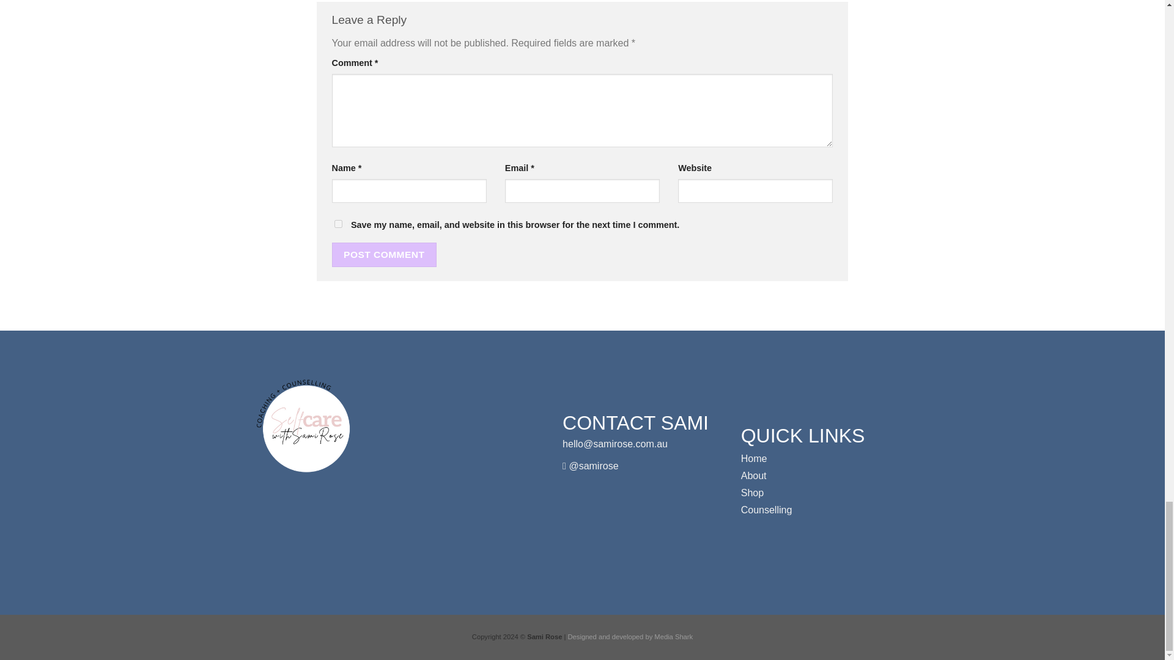 This screenshot has width=1174, height=660. What do you see at coordinates (752, 493) in the screenshot?
I see `Shop` at bounding box center [752, 493].